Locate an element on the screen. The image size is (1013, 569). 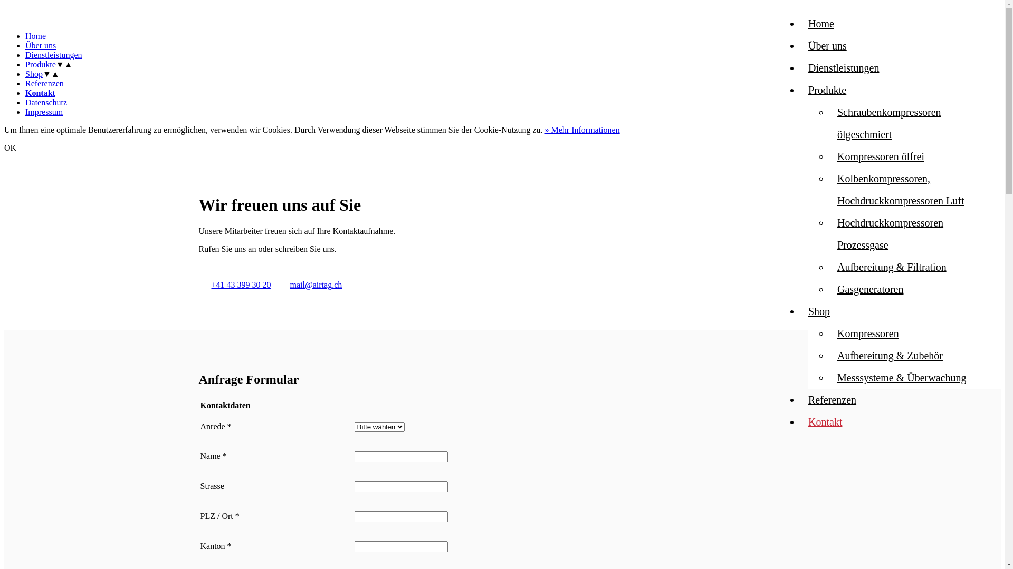
+41 43 399 30 20 is located at coordinates (241, 284).